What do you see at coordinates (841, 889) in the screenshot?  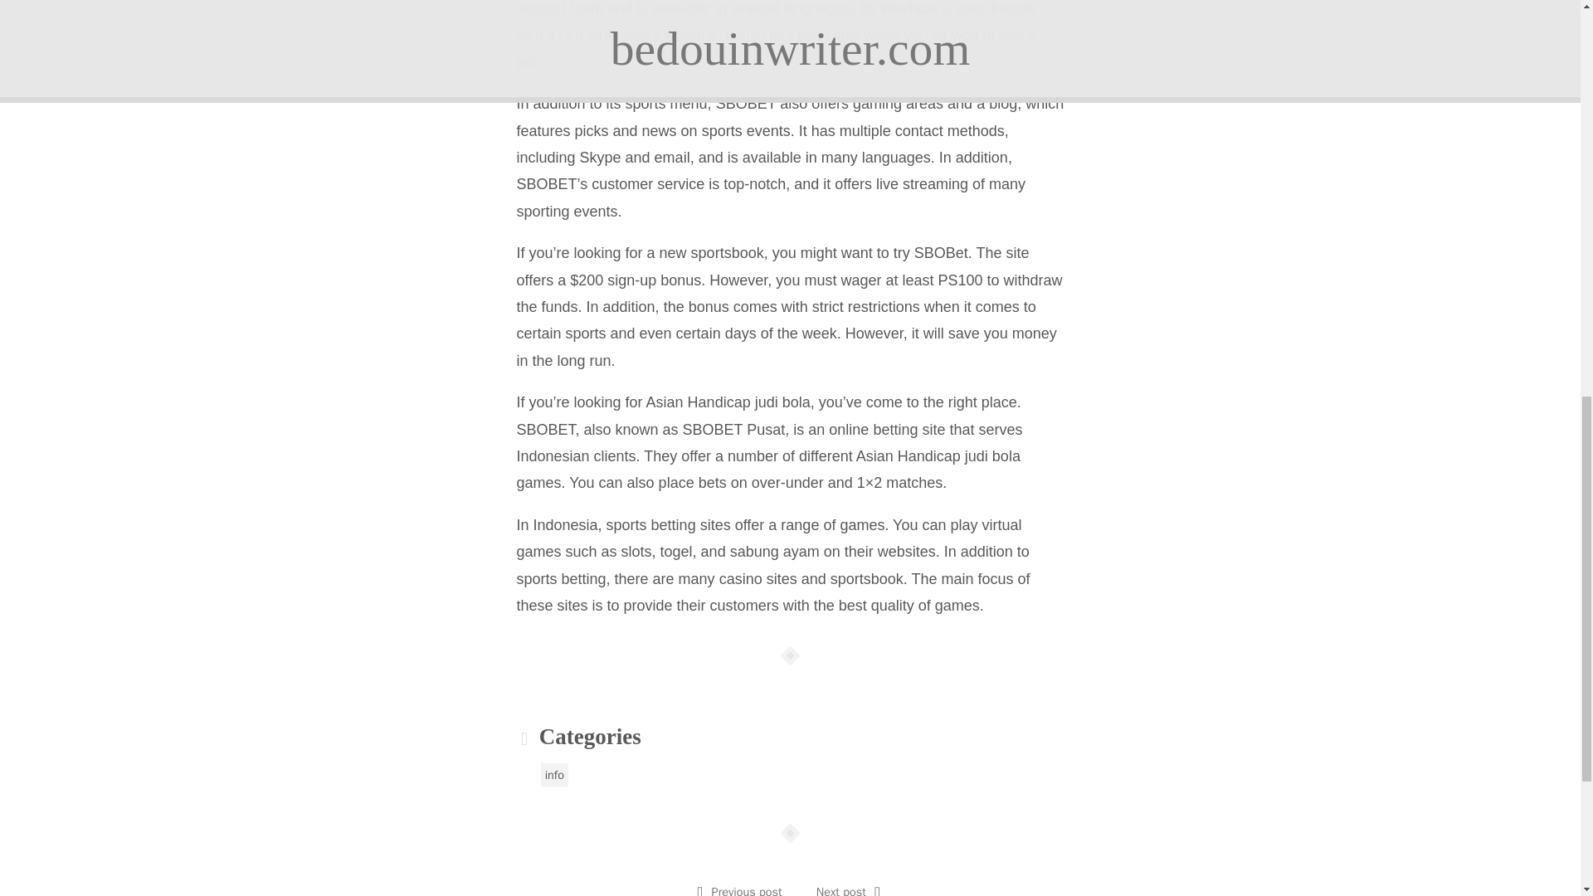 I see `Next post` at bounding box center [841, 889].